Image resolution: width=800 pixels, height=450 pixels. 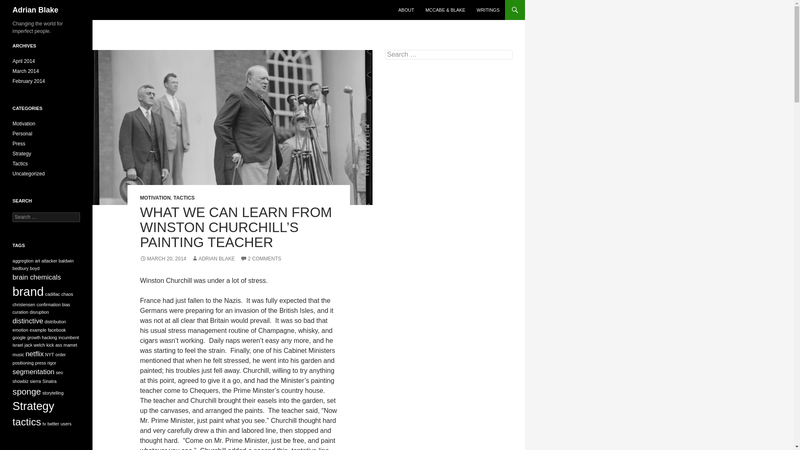 I want to click on TACTICS, so click(x=184, y=197).